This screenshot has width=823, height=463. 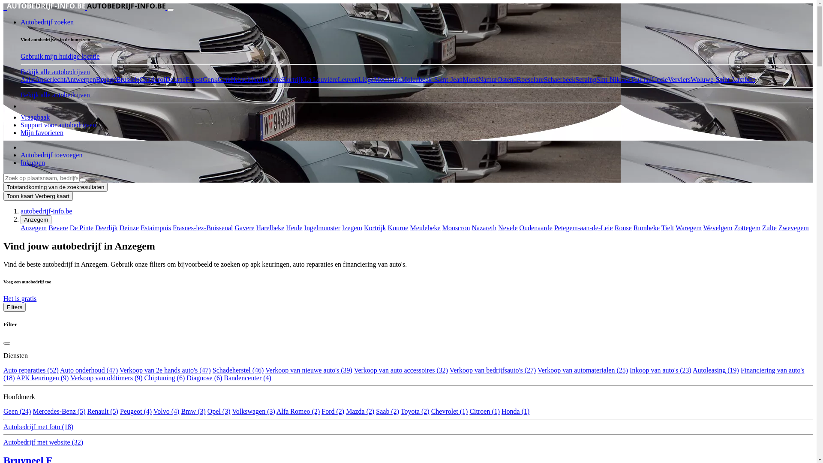 I want to click on Diagnose (6), so click(x=204, y=378).